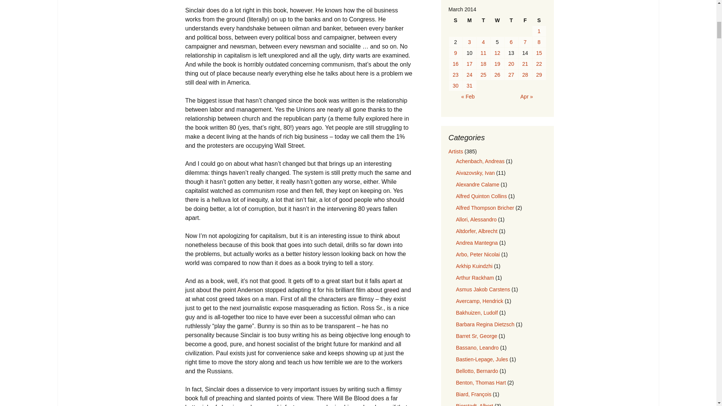 Image resolution: width=722 pixels, height=406 pixels. What do you see at coordinates (539, 53) in the screenshot?
I see `15` at bounding box center [539, 53].